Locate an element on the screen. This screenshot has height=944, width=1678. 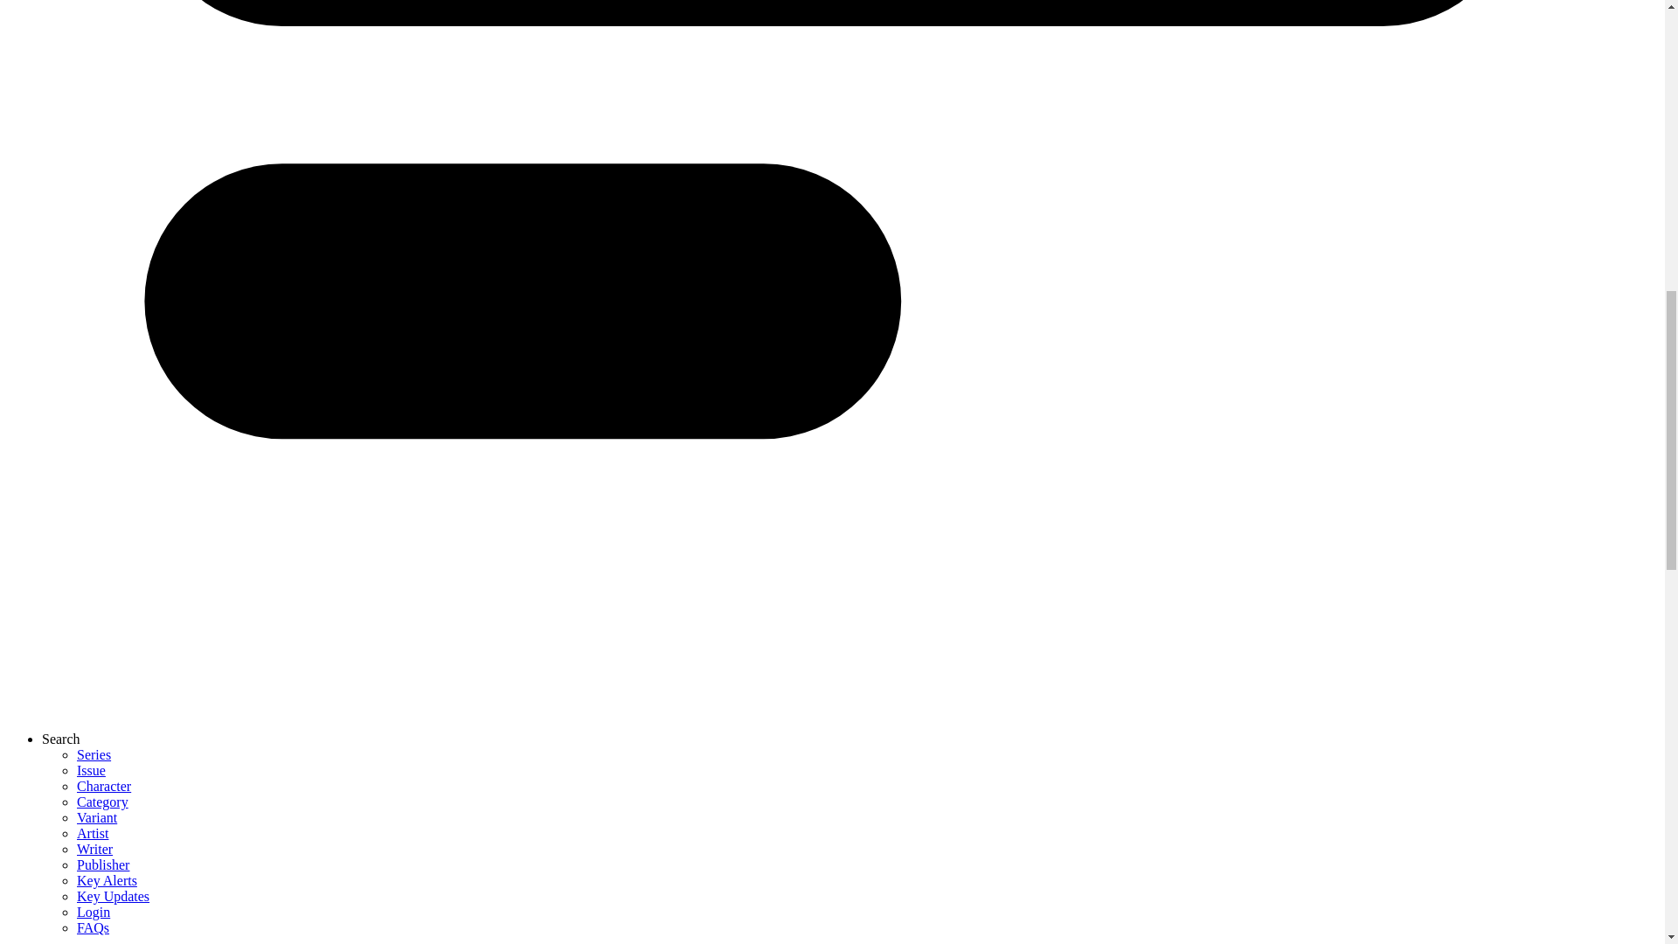
Publisher is located at coordinates (103, 864).